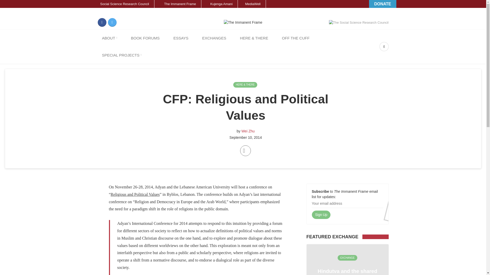  I want to click on OFF THE CUFF, so click(296, 38).